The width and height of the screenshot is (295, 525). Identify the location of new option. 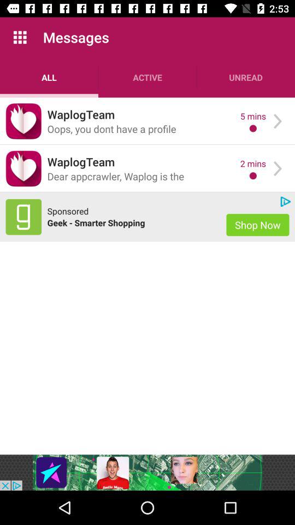
(23, 217).